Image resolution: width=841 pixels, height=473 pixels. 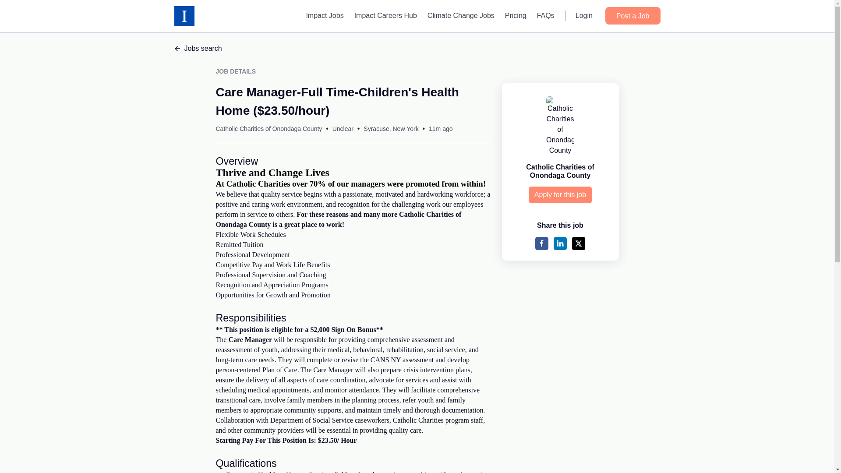 What do you see at coordinates (546, 15) in the screenshot?
I see `FAQs` at bounding box center [546, 15].